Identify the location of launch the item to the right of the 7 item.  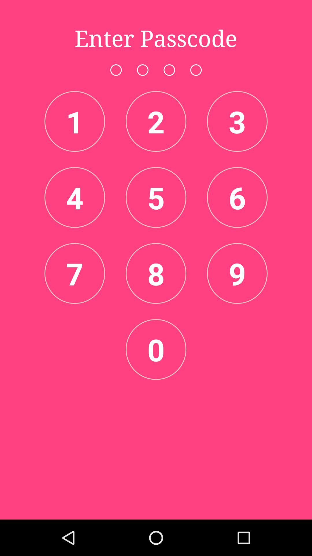
(156, 273).